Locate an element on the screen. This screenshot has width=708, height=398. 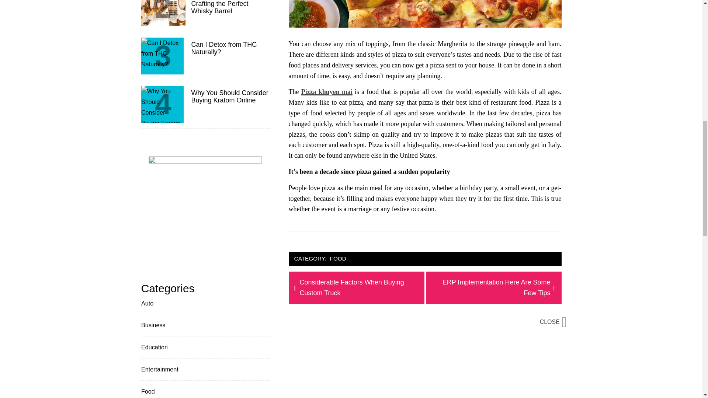
Why You Should Consider Buying Kratom Online is located at coordinates (327, 91).